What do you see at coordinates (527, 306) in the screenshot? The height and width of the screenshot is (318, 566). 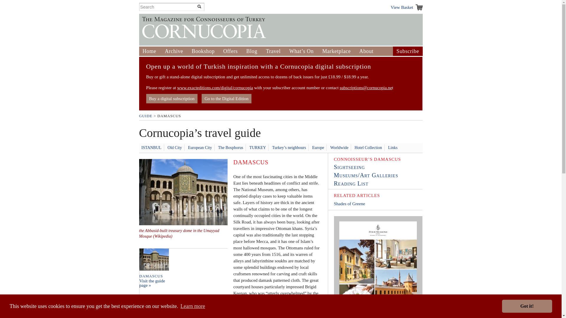 I see `Got it!` at bounding box center [527, 306].